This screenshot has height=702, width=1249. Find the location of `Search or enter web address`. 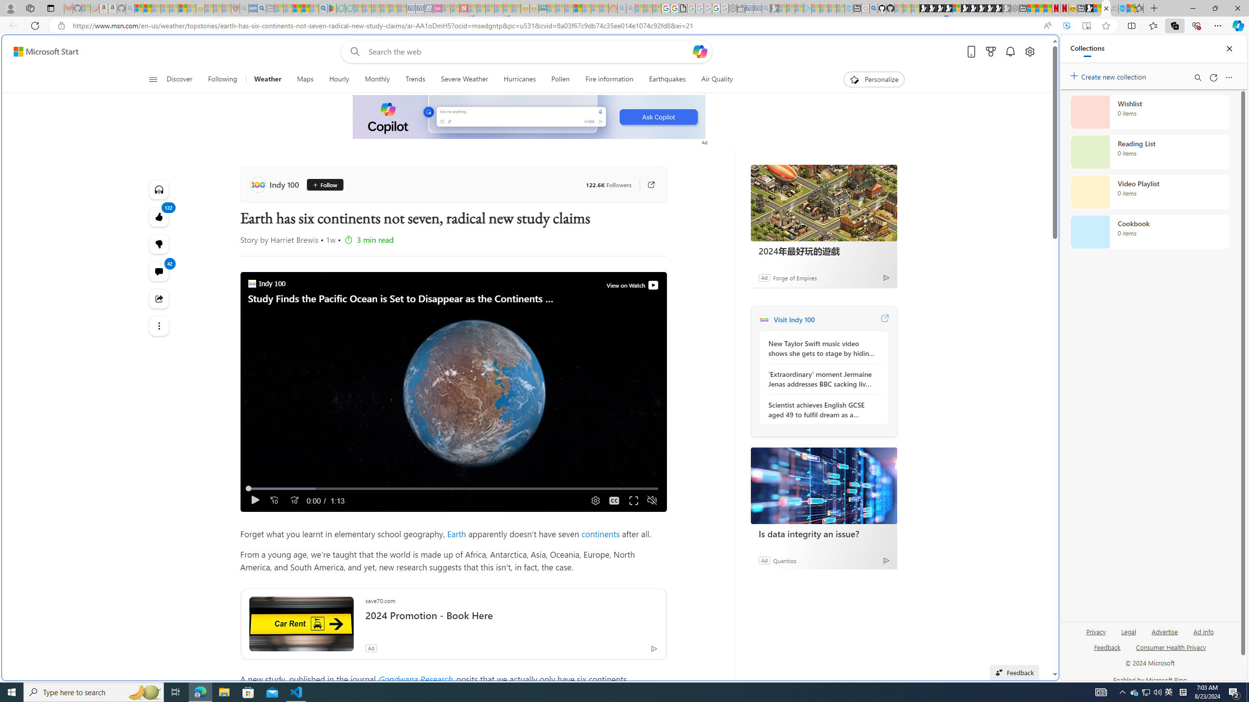

Search or enter web address is located at coordinates (791, 94).